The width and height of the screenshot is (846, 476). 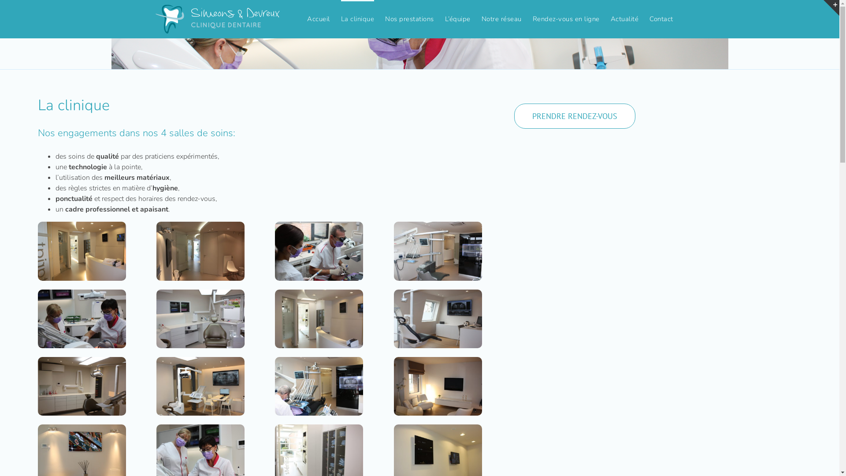 I want to click on La clinique, so click(x=319, y=362).